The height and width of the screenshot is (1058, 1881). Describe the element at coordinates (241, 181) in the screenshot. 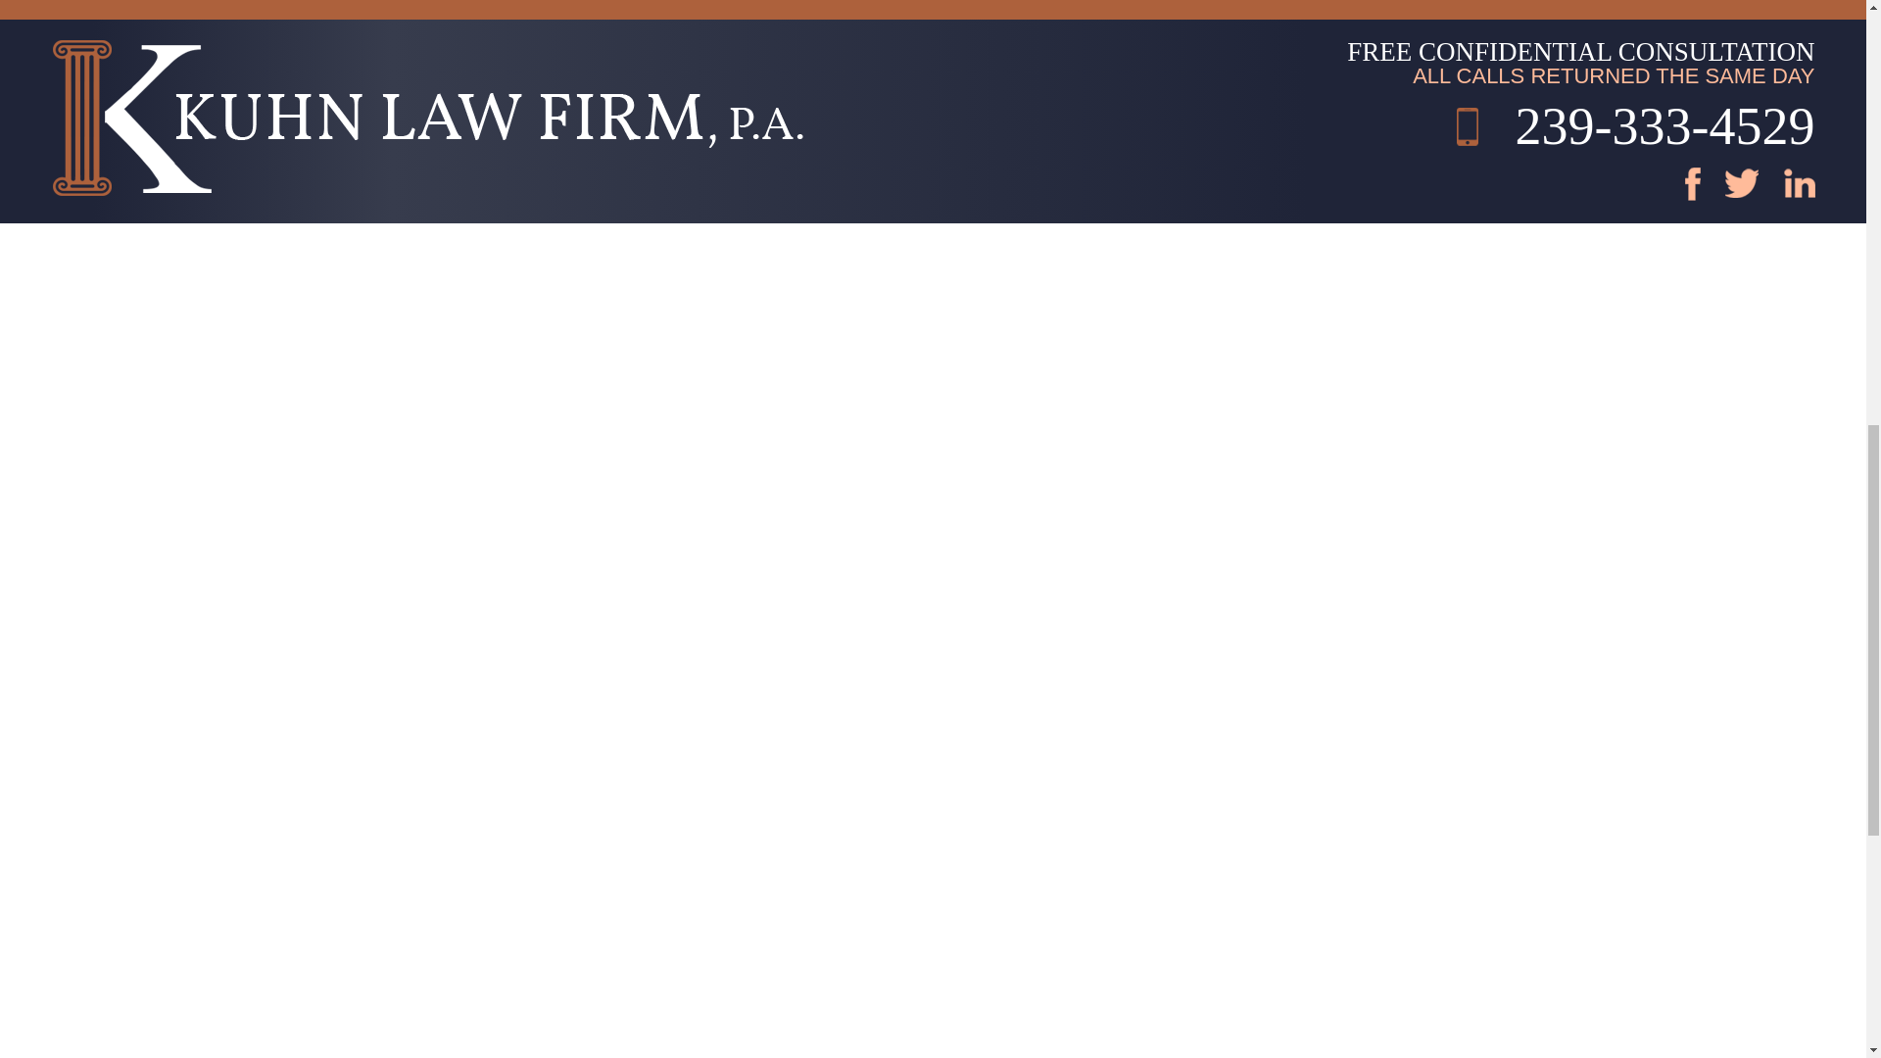

I see `Facebook` at that location.